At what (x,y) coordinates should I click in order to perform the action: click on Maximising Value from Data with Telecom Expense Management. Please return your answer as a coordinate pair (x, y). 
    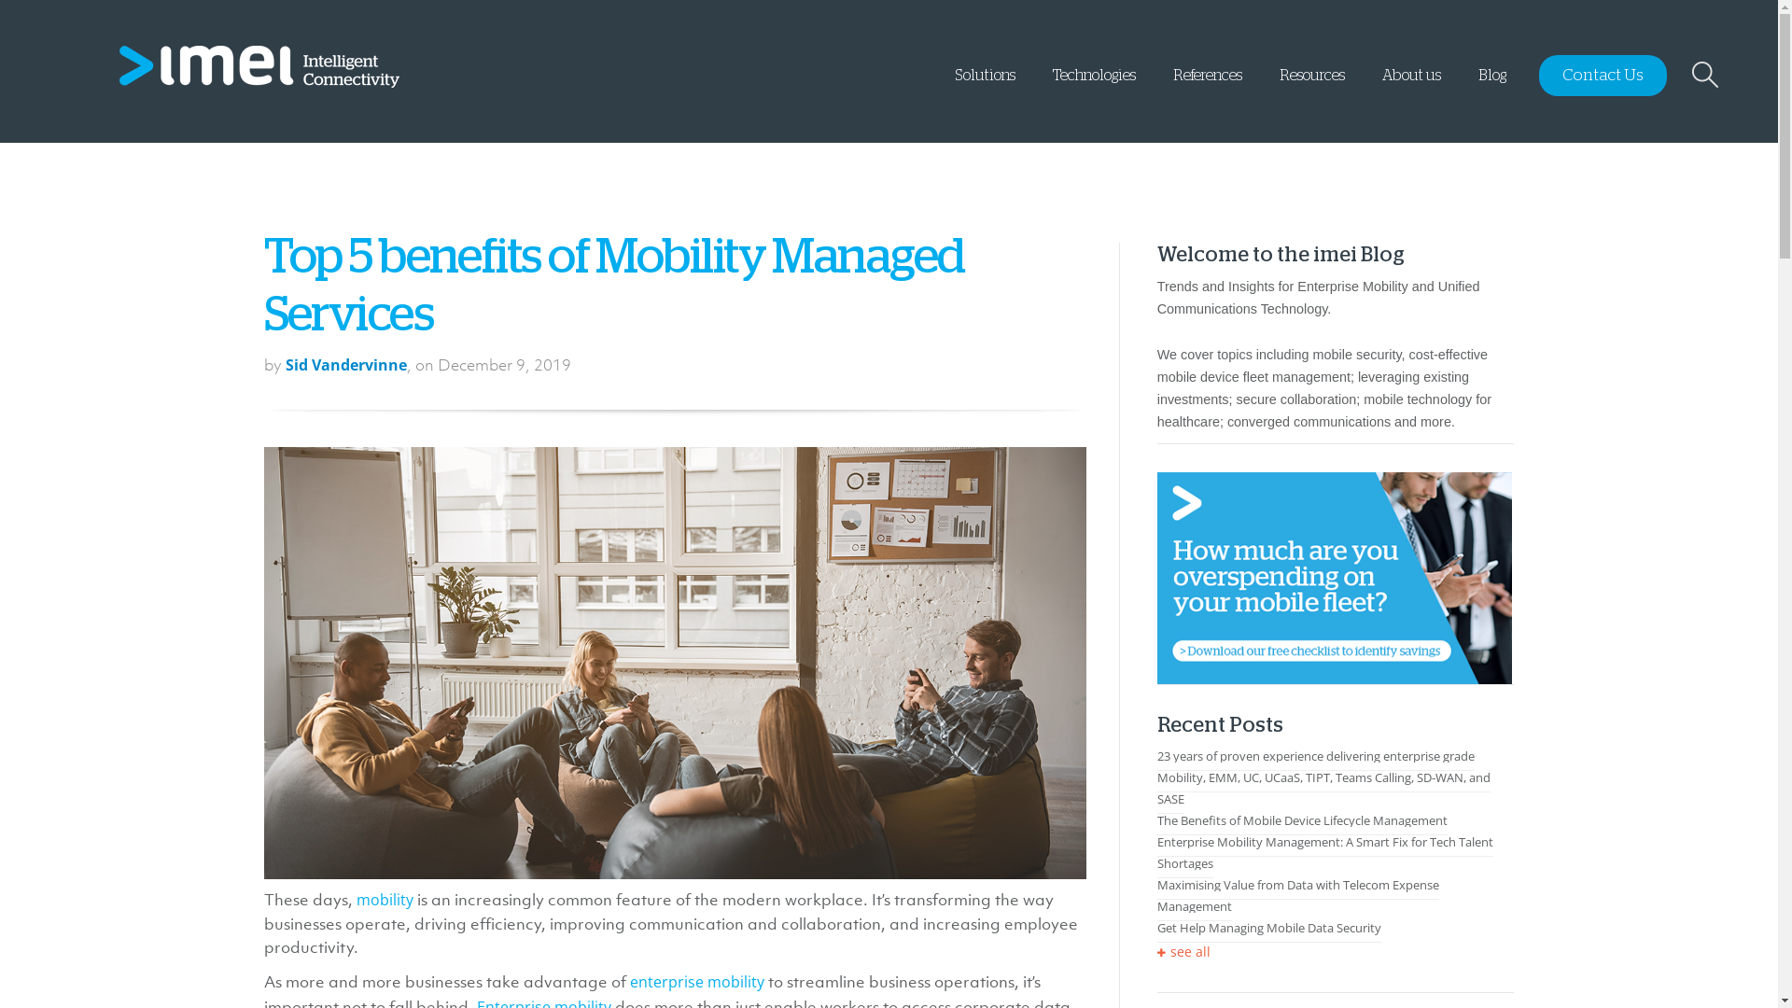
    Looking at the image, I should click on (1298, 896).